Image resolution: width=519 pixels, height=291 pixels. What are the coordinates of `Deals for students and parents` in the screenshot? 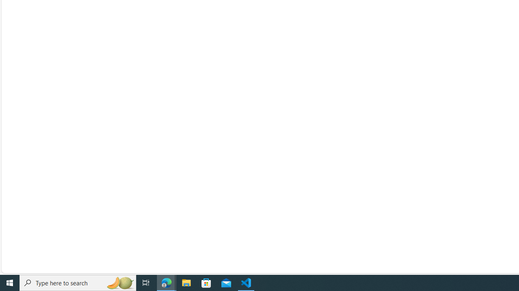 It's located at (457, 215).